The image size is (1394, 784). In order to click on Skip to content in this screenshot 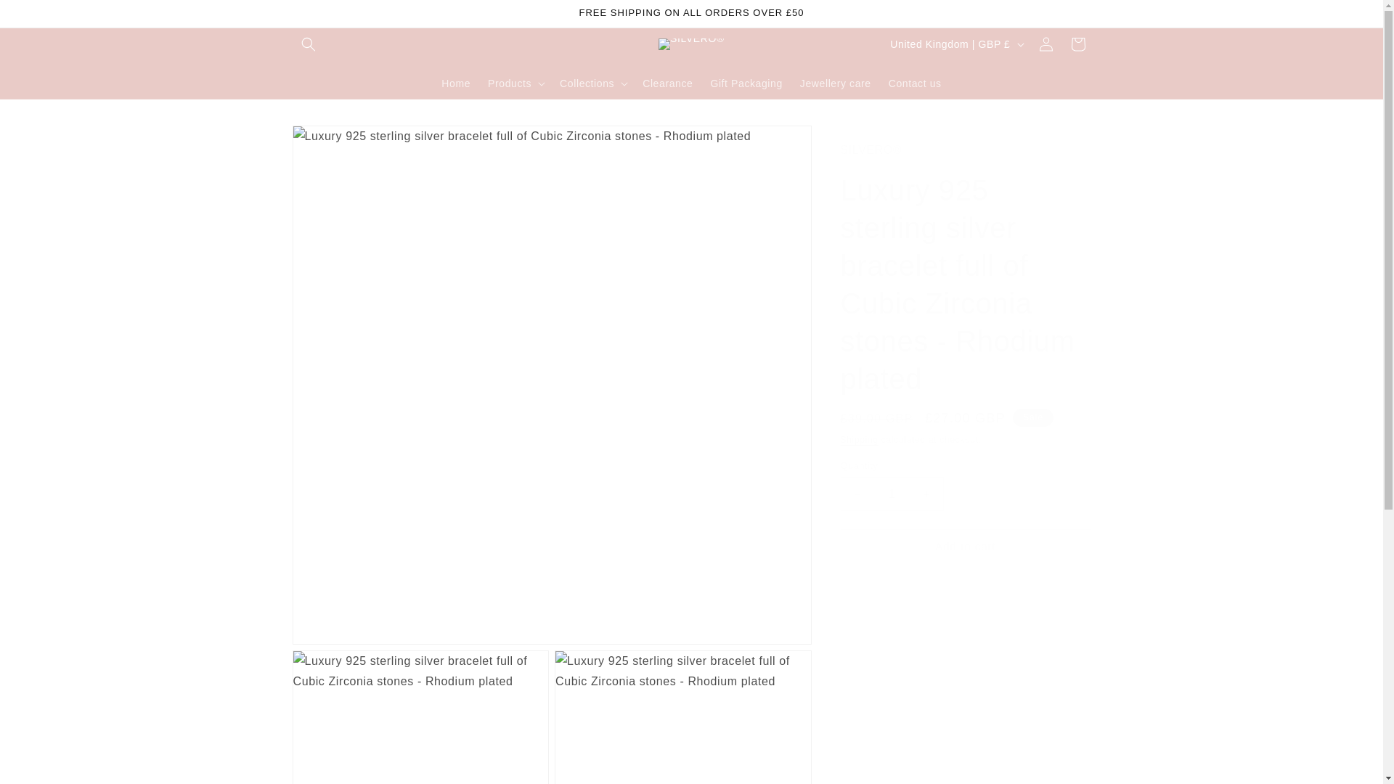, I will do `click(44, 17)`.